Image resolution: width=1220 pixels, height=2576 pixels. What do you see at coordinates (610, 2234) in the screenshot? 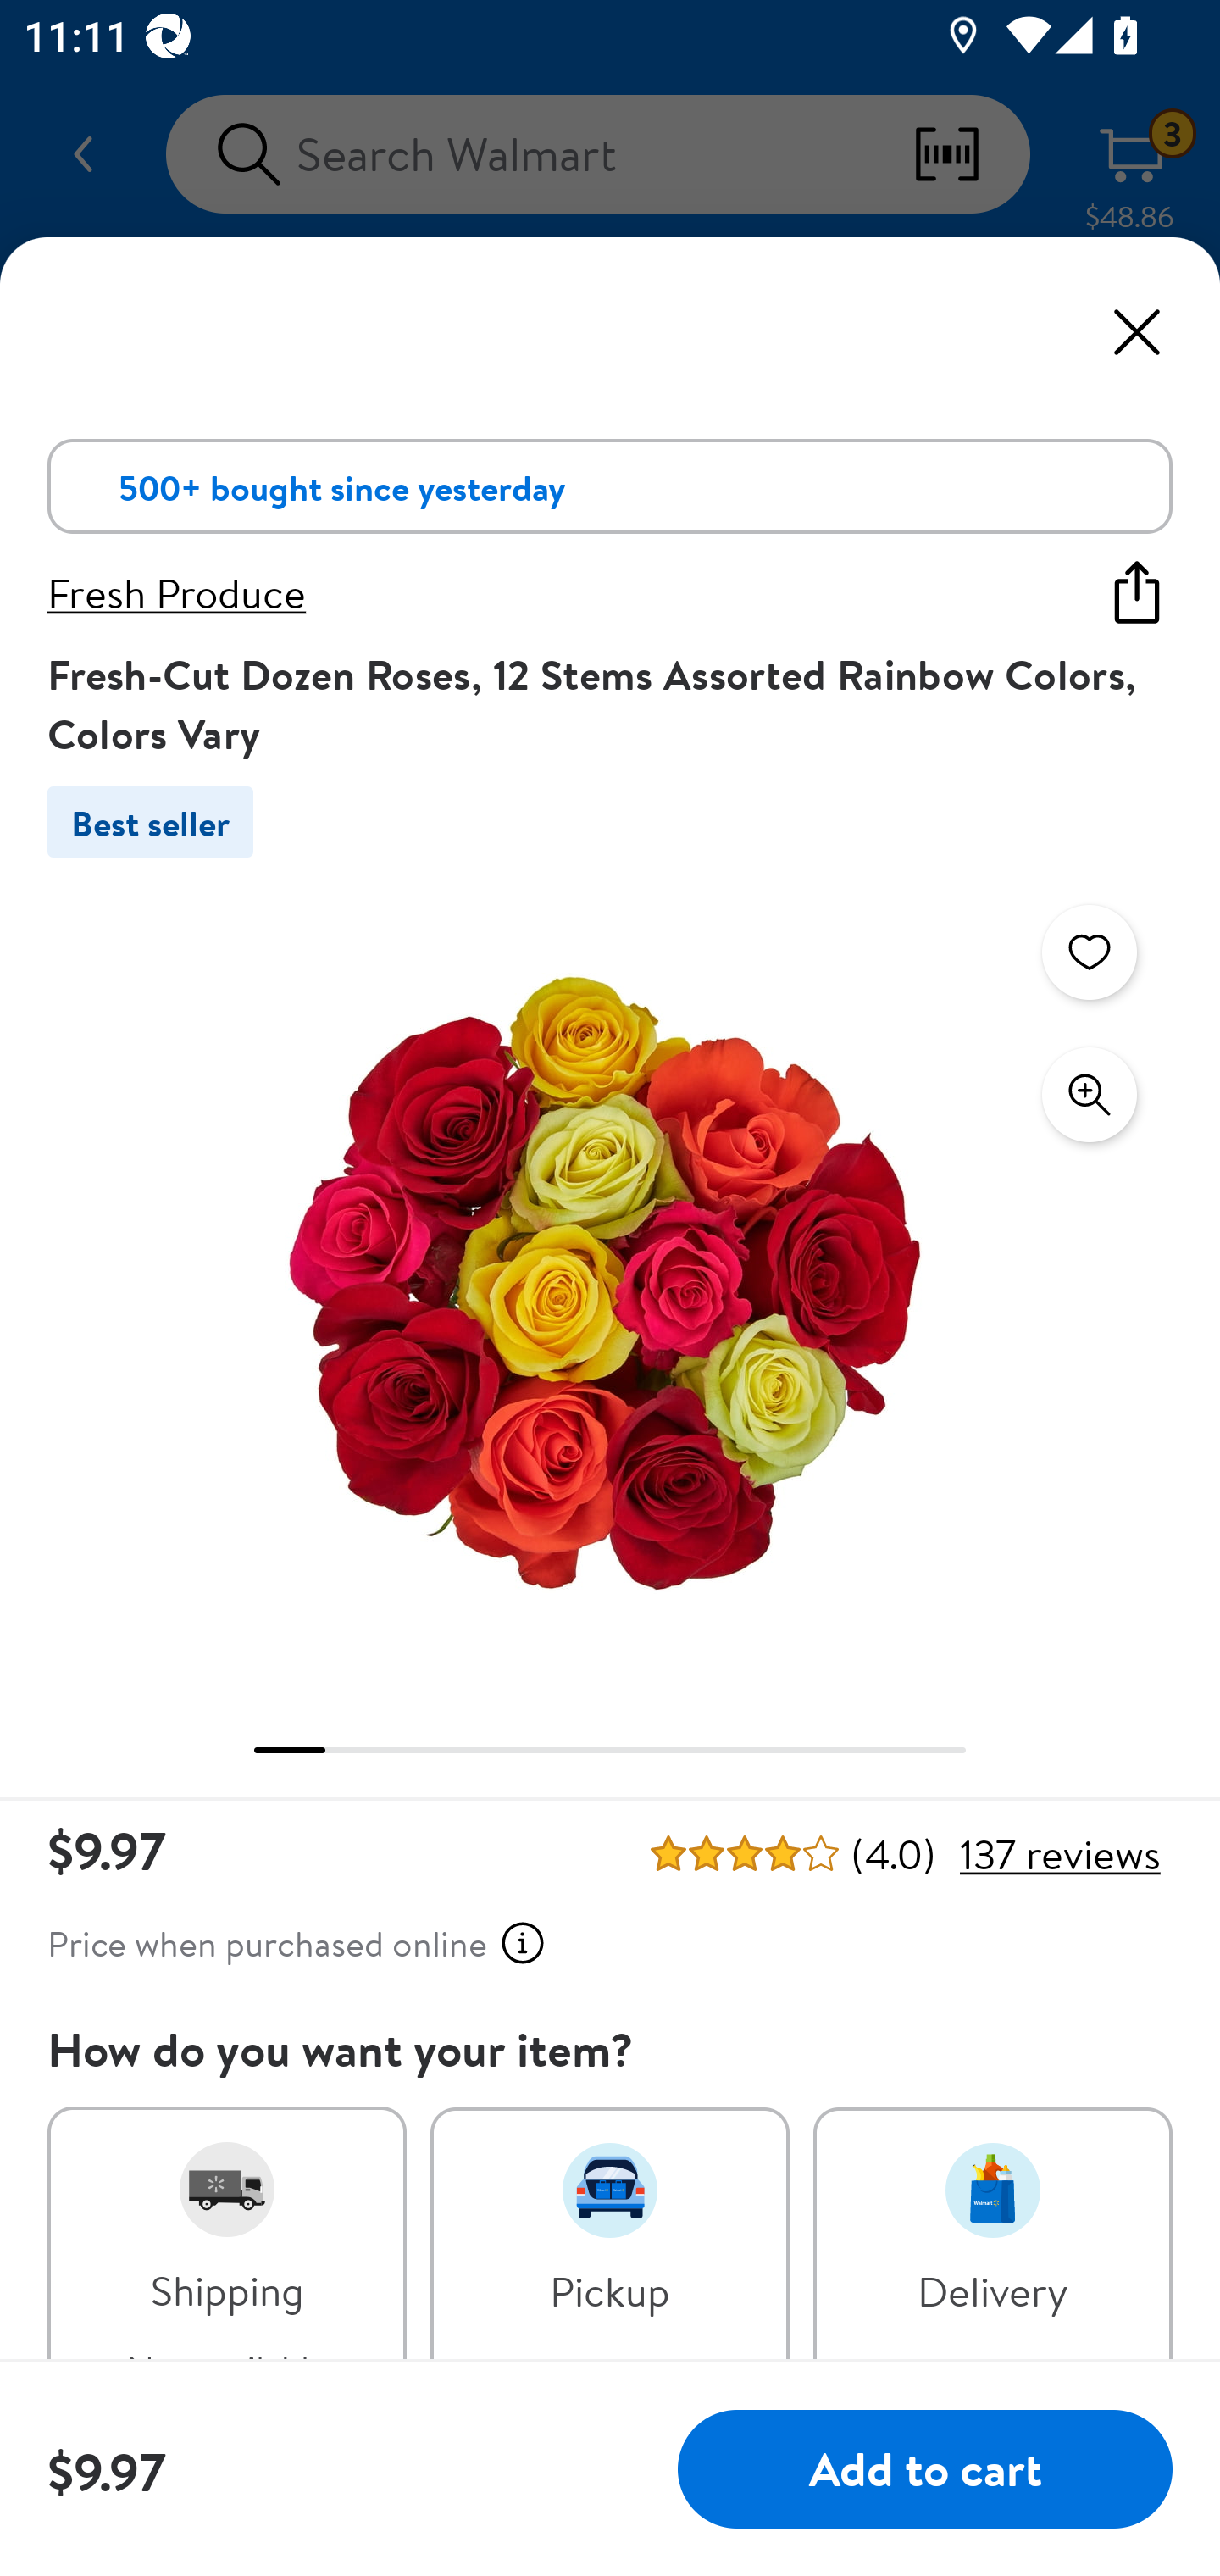
I see `Pickup, , , button Pickup` at bounding box center [610, 2234].